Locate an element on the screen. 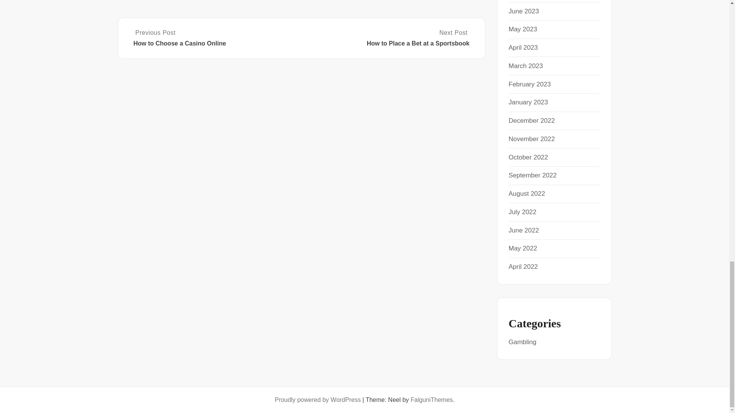 The height and width of the screenshot is (413, 735). June 2023 is located at coordinates (524, 11).